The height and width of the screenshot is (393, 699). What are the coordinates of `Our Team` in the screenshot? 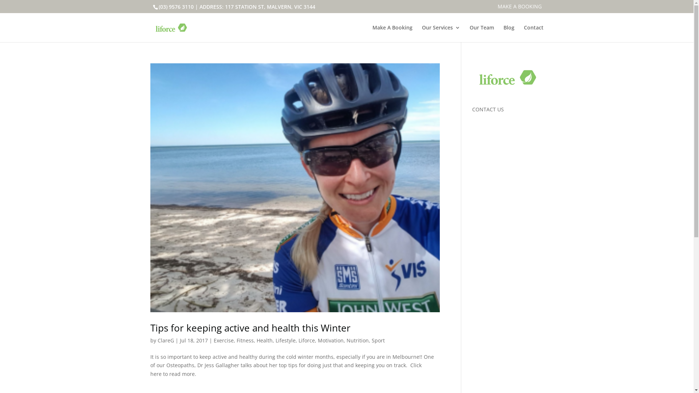 It's located at (482, 33).